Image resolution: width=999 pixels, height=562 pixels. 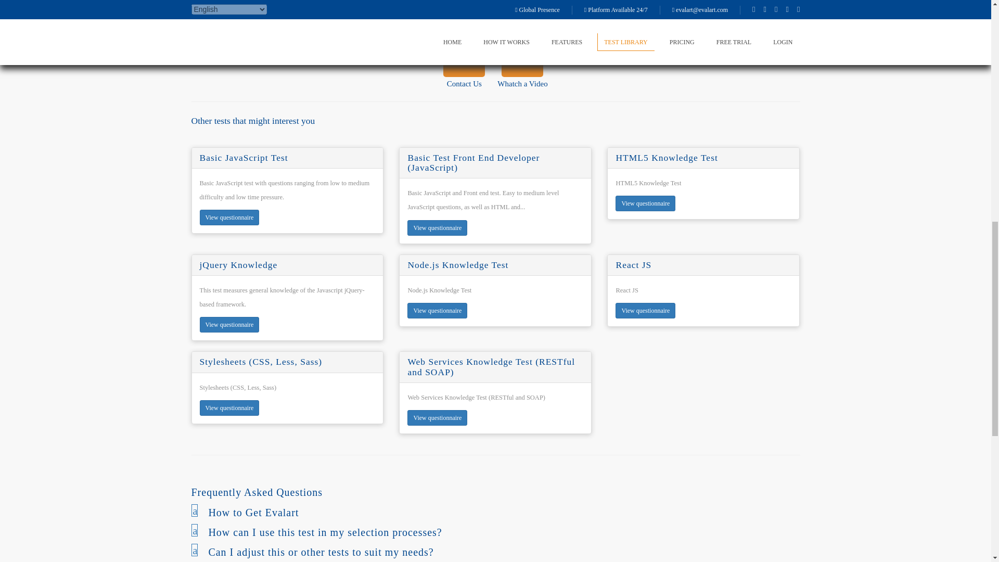 What do you see at coordinates (645, 203) in the screenshot?
I see `View questionnaire` at bounding box center [645, 203].